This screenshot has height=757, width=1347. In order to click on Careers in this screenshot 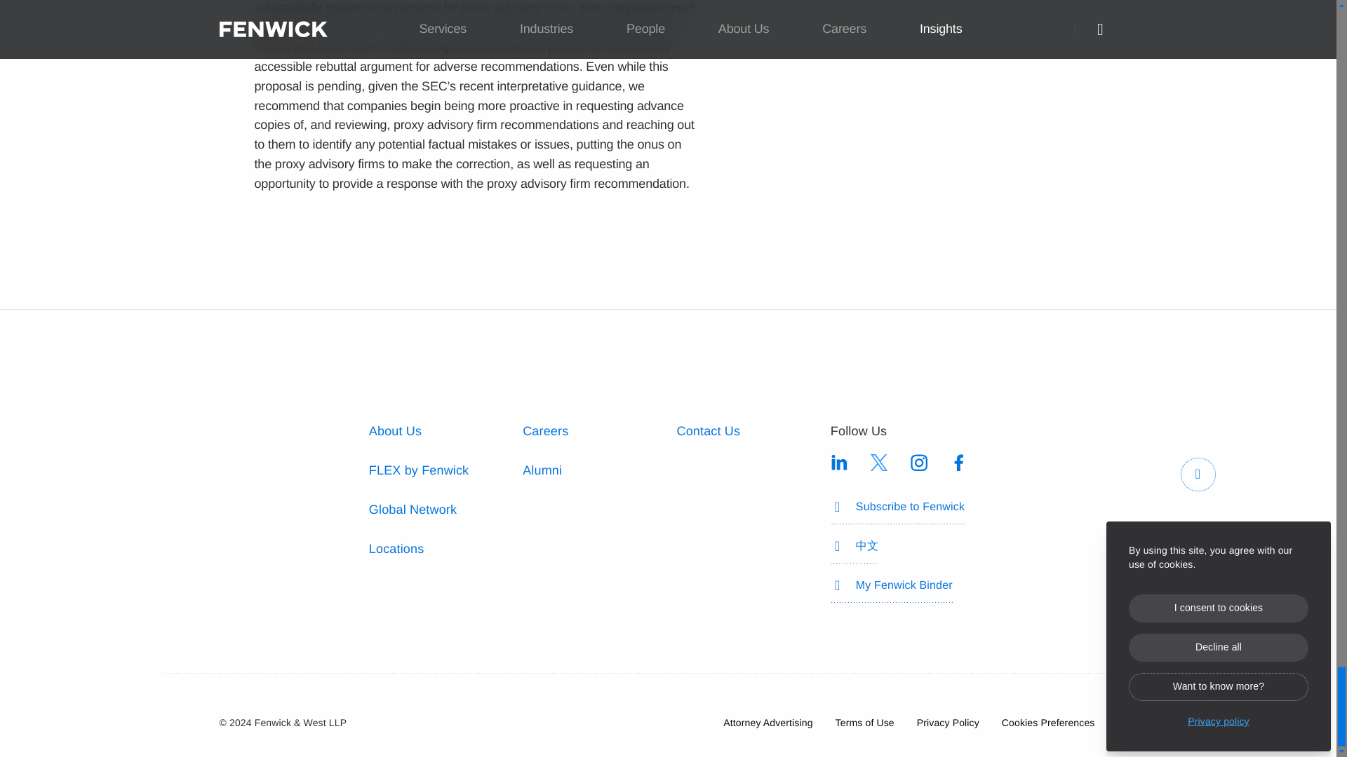, I will do `click(545, 430)`.